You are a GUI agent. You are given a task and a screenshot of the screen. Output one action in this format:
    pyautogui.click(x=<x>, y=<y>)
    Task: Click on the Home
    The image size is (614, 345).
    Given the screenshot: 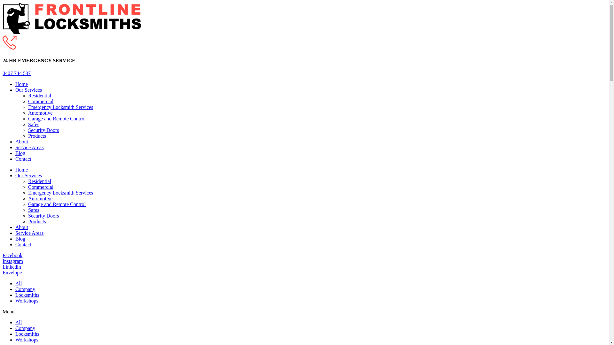 What is the action you would take?
    pyautogui.click(x=22, y=170)
    